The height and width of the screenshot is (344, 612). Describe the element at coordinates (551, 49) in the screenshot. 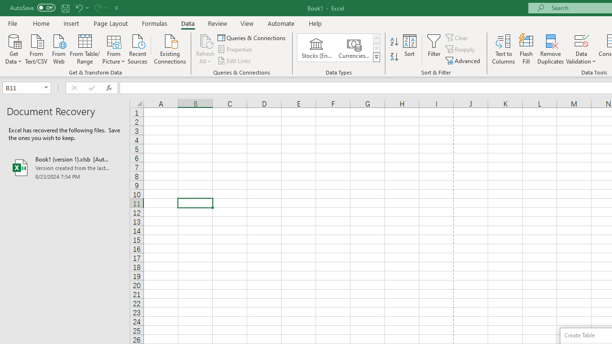

I see `Remove Duplicates` at that location.